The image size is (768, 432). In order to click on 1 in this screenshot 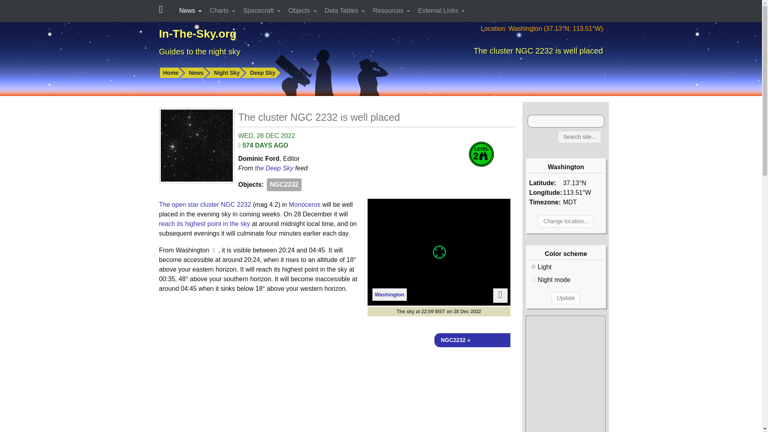, I will do `click(533, 279)`.